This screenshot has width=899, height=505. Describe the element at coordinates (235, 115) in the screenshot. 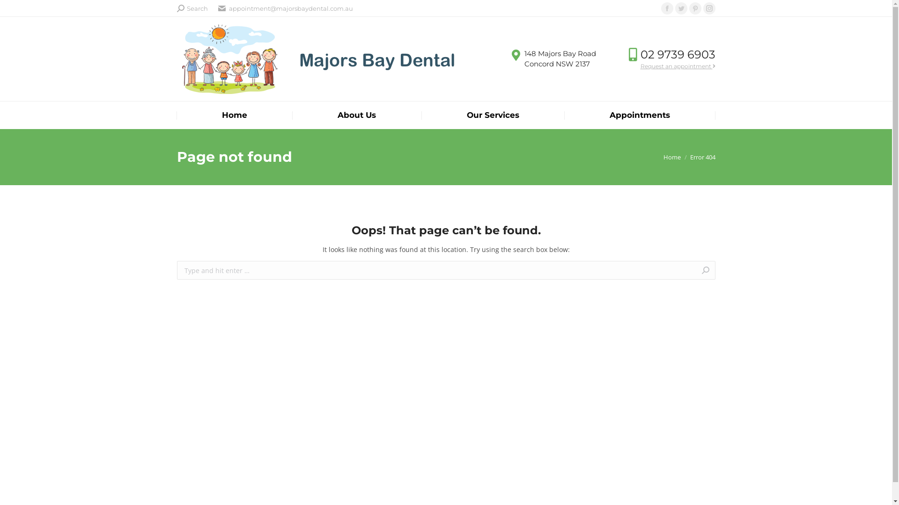

I see `Home` at that location.